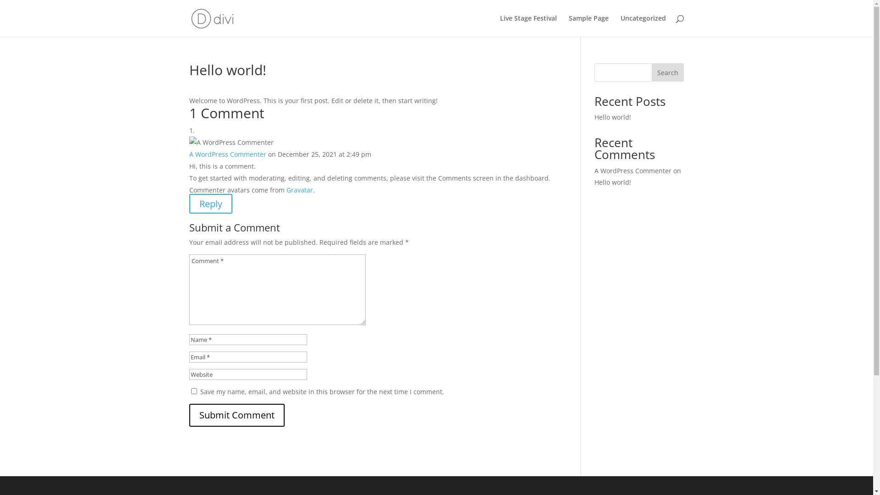  Describe the element at coordinates (227, 154) in the screenshot. I see `A WordPress Commenter` at that location.